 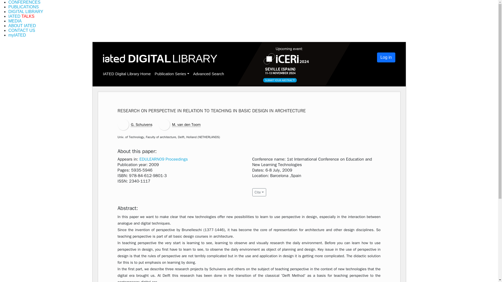 What do you see at coordinates (22, 26) in the screenshot?
I see `ABOUT IATED` at bounding box center [22, 26].